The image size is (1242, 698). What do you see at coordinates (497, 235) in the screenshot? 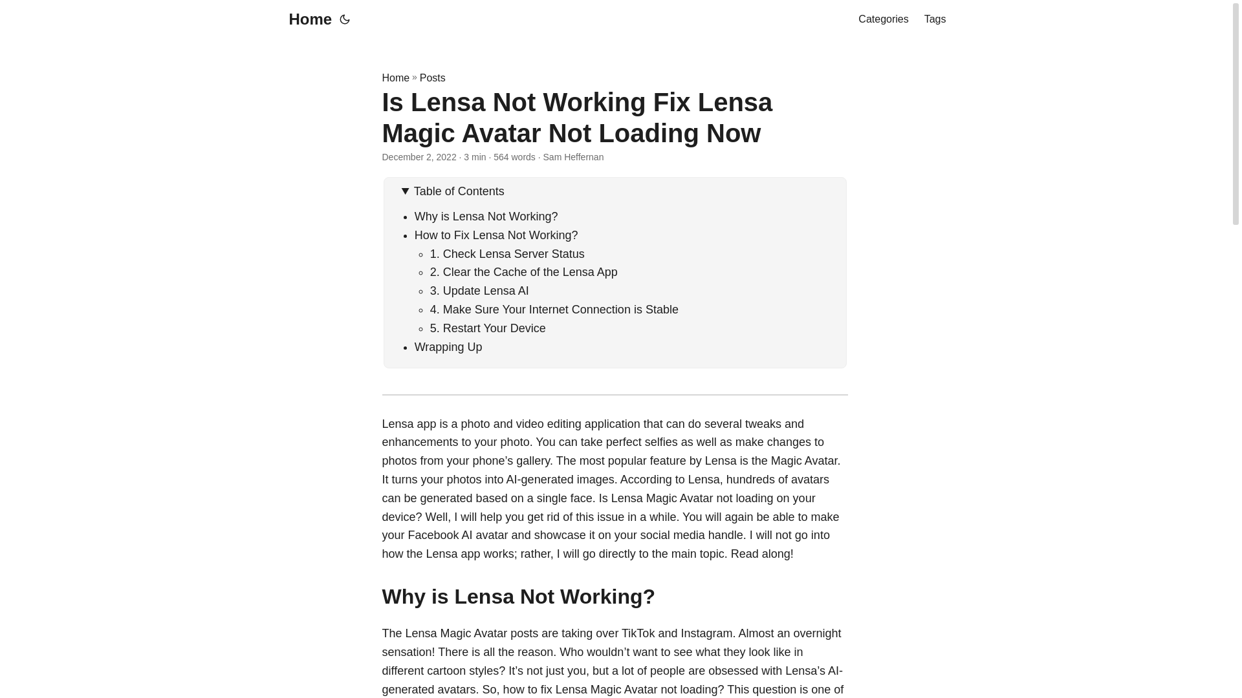
I see `How to Fix Lensa Not Working?` at bounding box center [497, 235].